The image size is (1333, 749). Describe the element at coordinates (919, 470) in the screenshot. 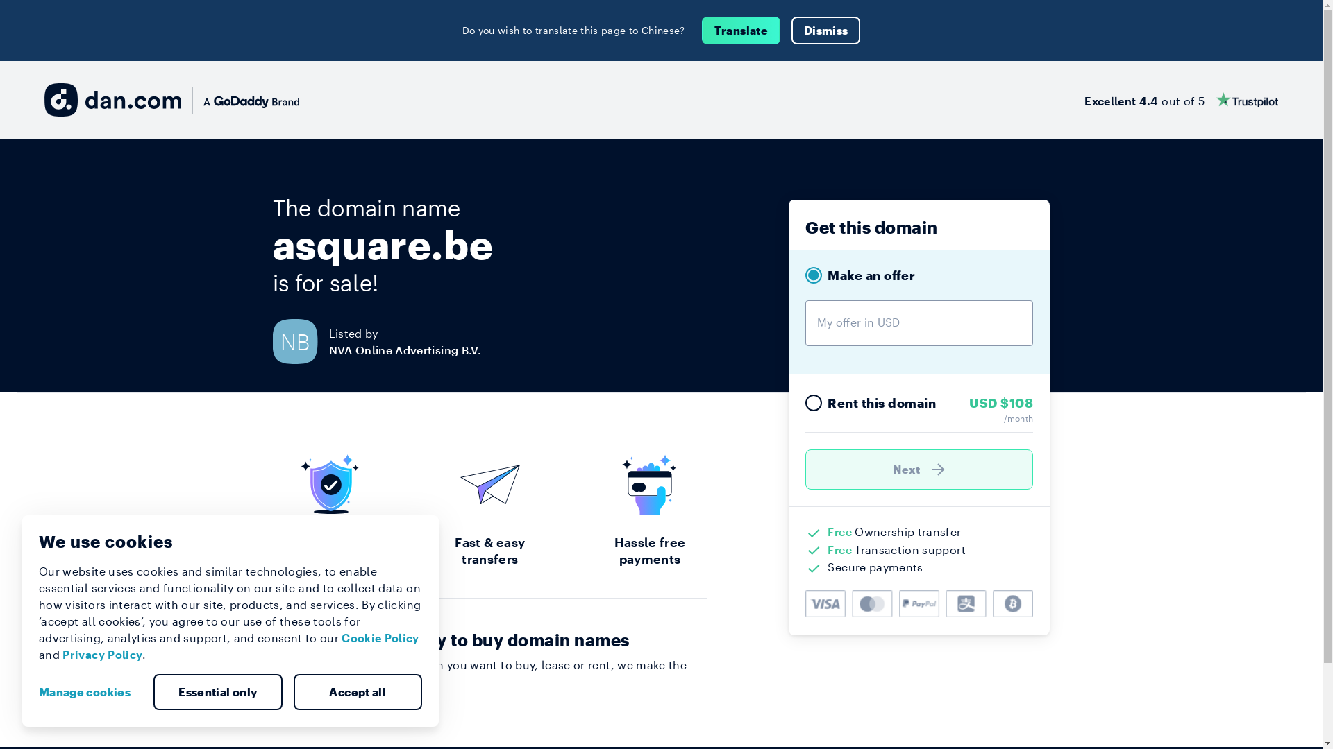

I see `Next
)` at that location.